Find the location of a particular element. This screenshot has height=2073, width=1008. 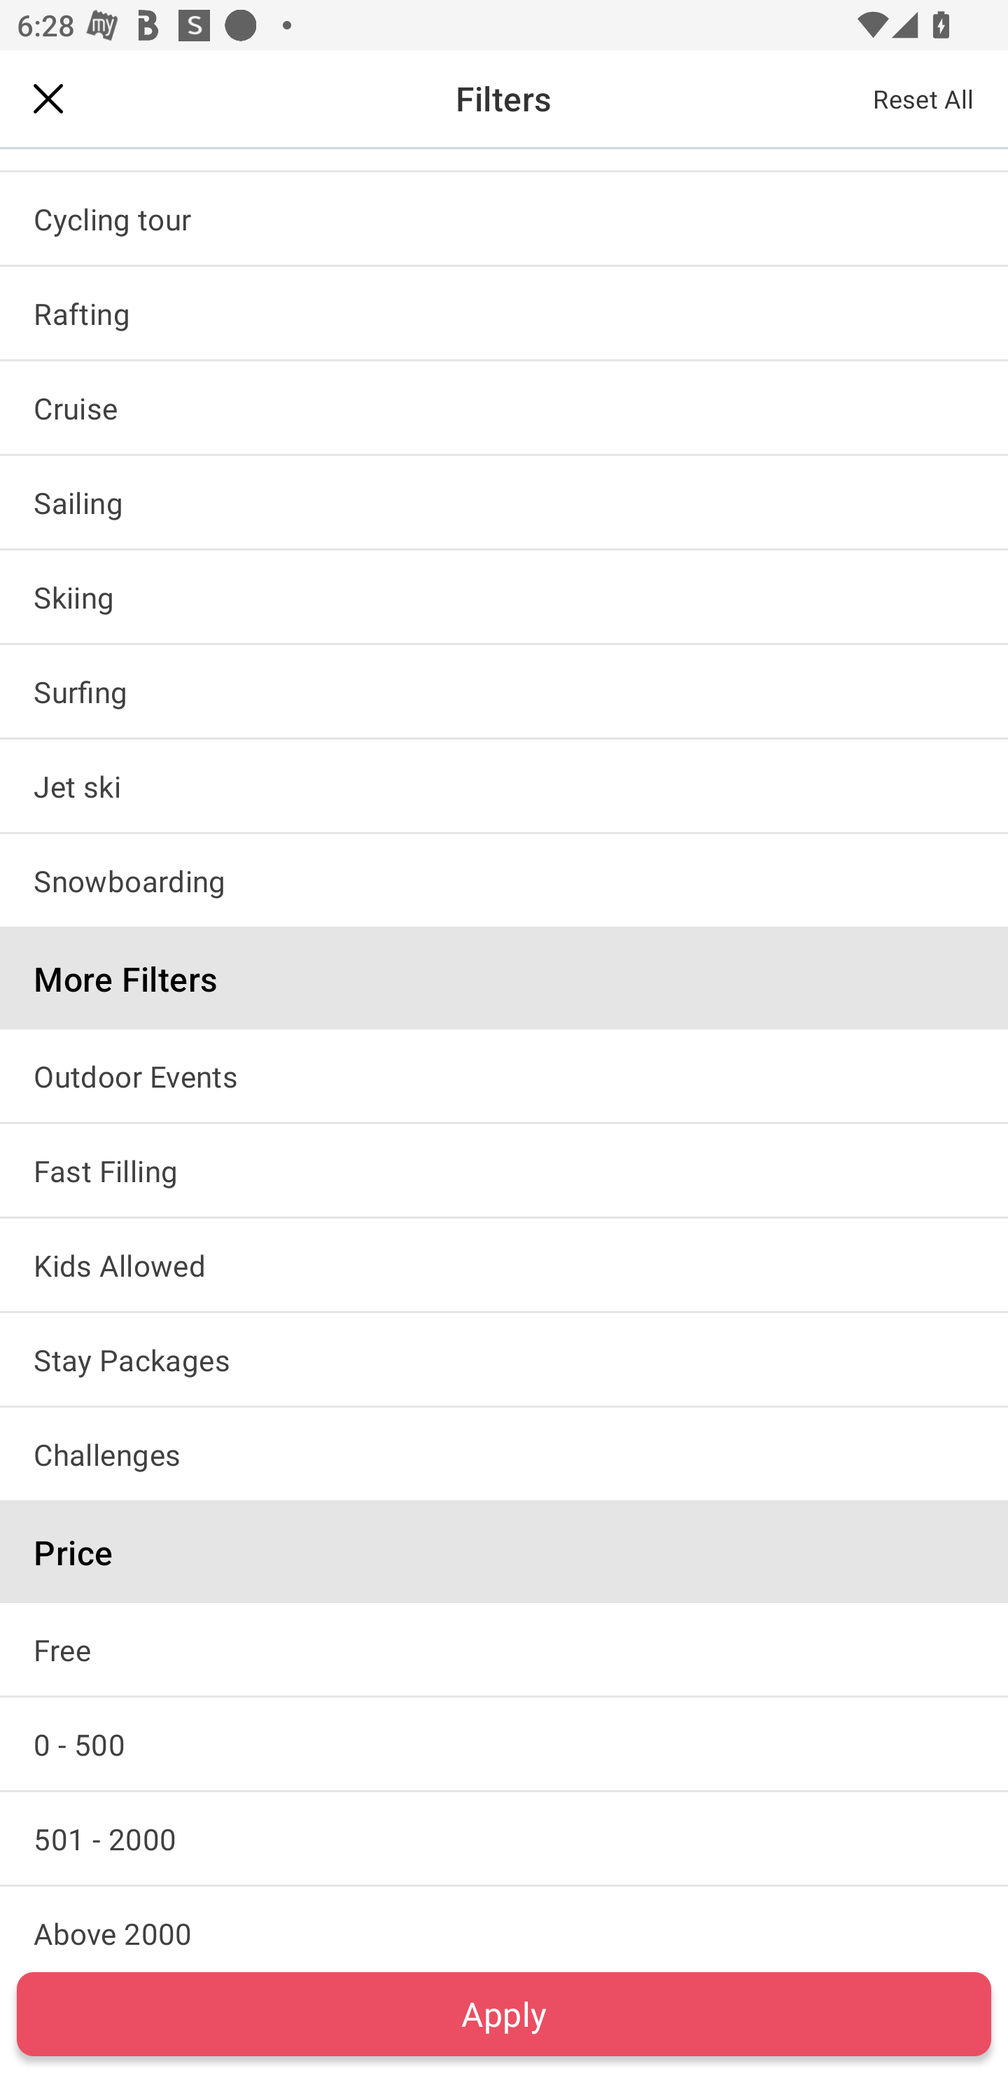

Rafting is located at coordinates (504, 312).